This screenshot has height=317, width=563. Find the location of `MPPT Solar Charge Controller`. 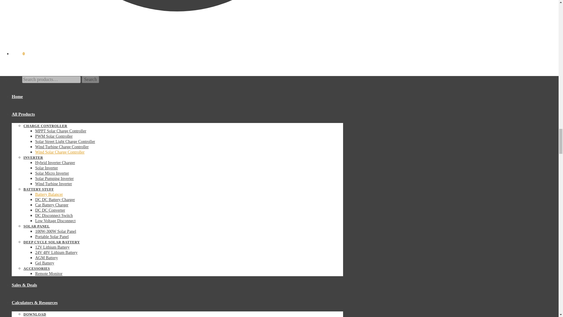

MPPT Solar Charge Controller is located at coordinates (60, 131).